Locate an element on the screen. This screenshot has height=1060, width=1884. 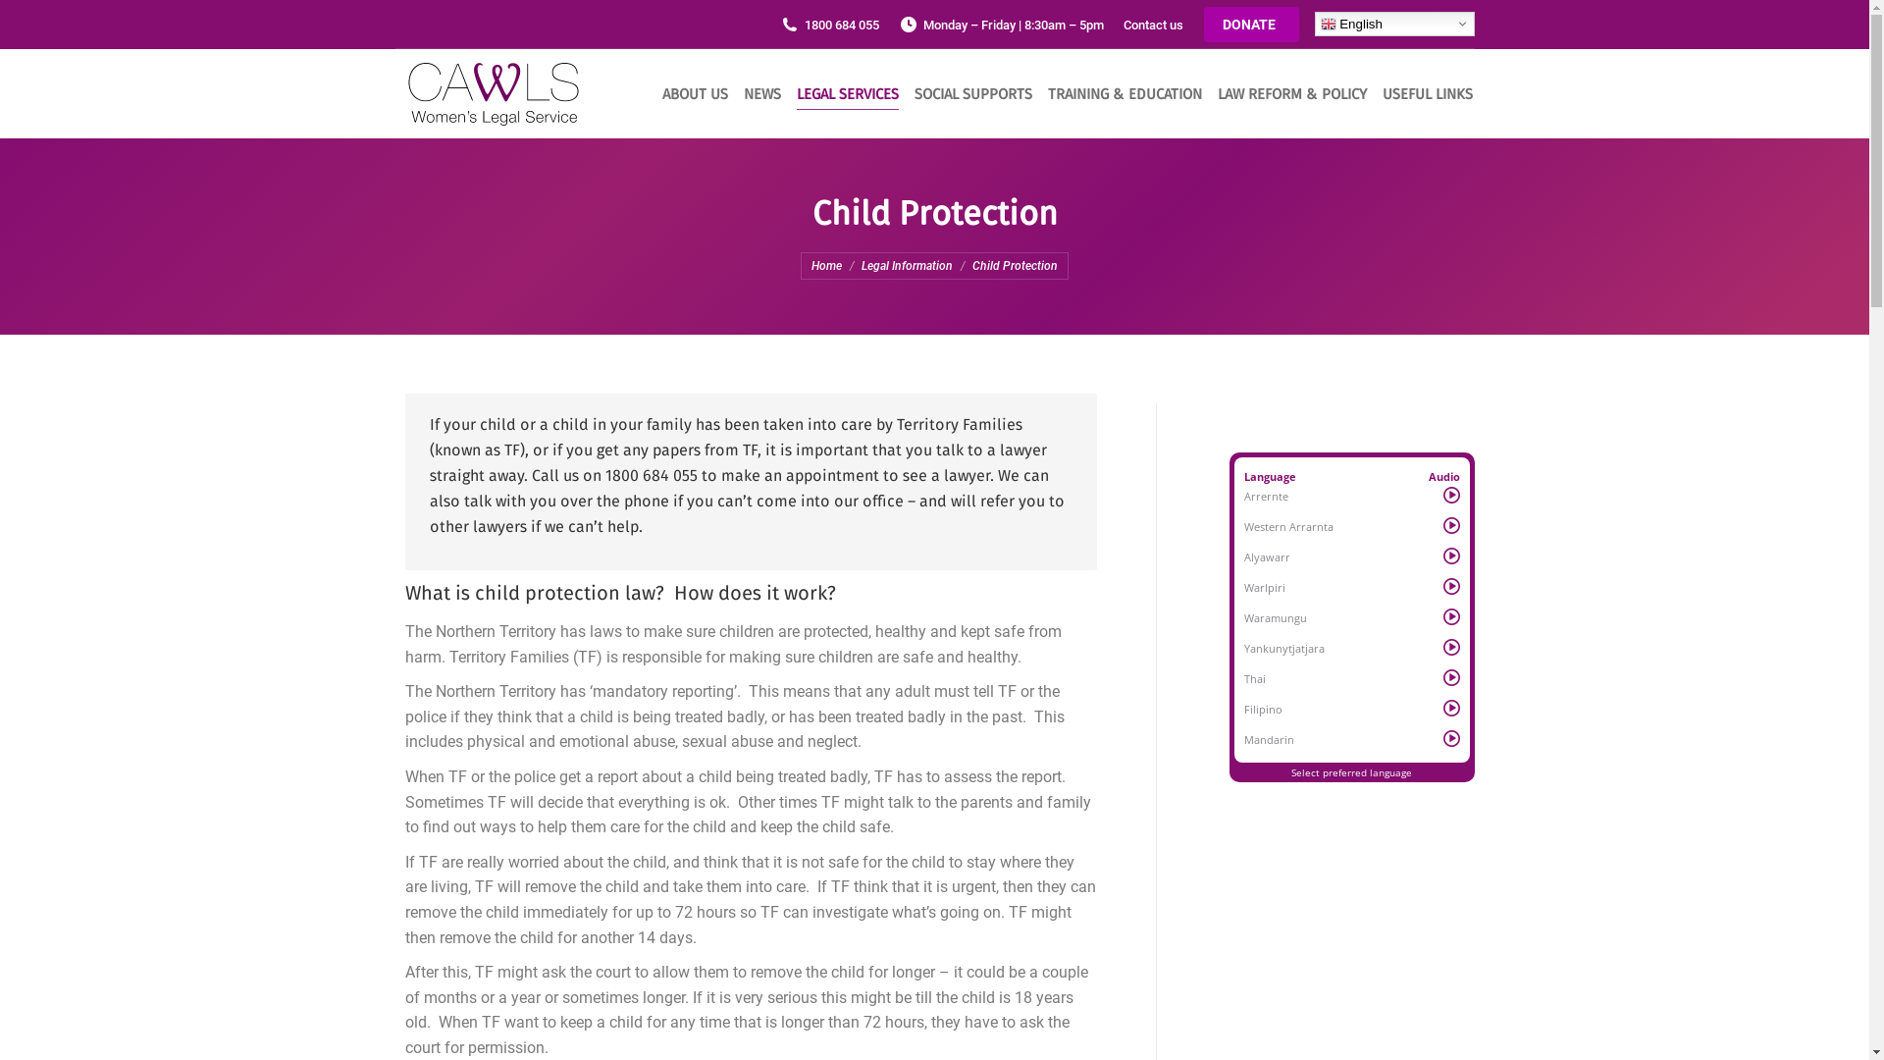
Yankunytjatjara is located at coordinates (1284, 648).